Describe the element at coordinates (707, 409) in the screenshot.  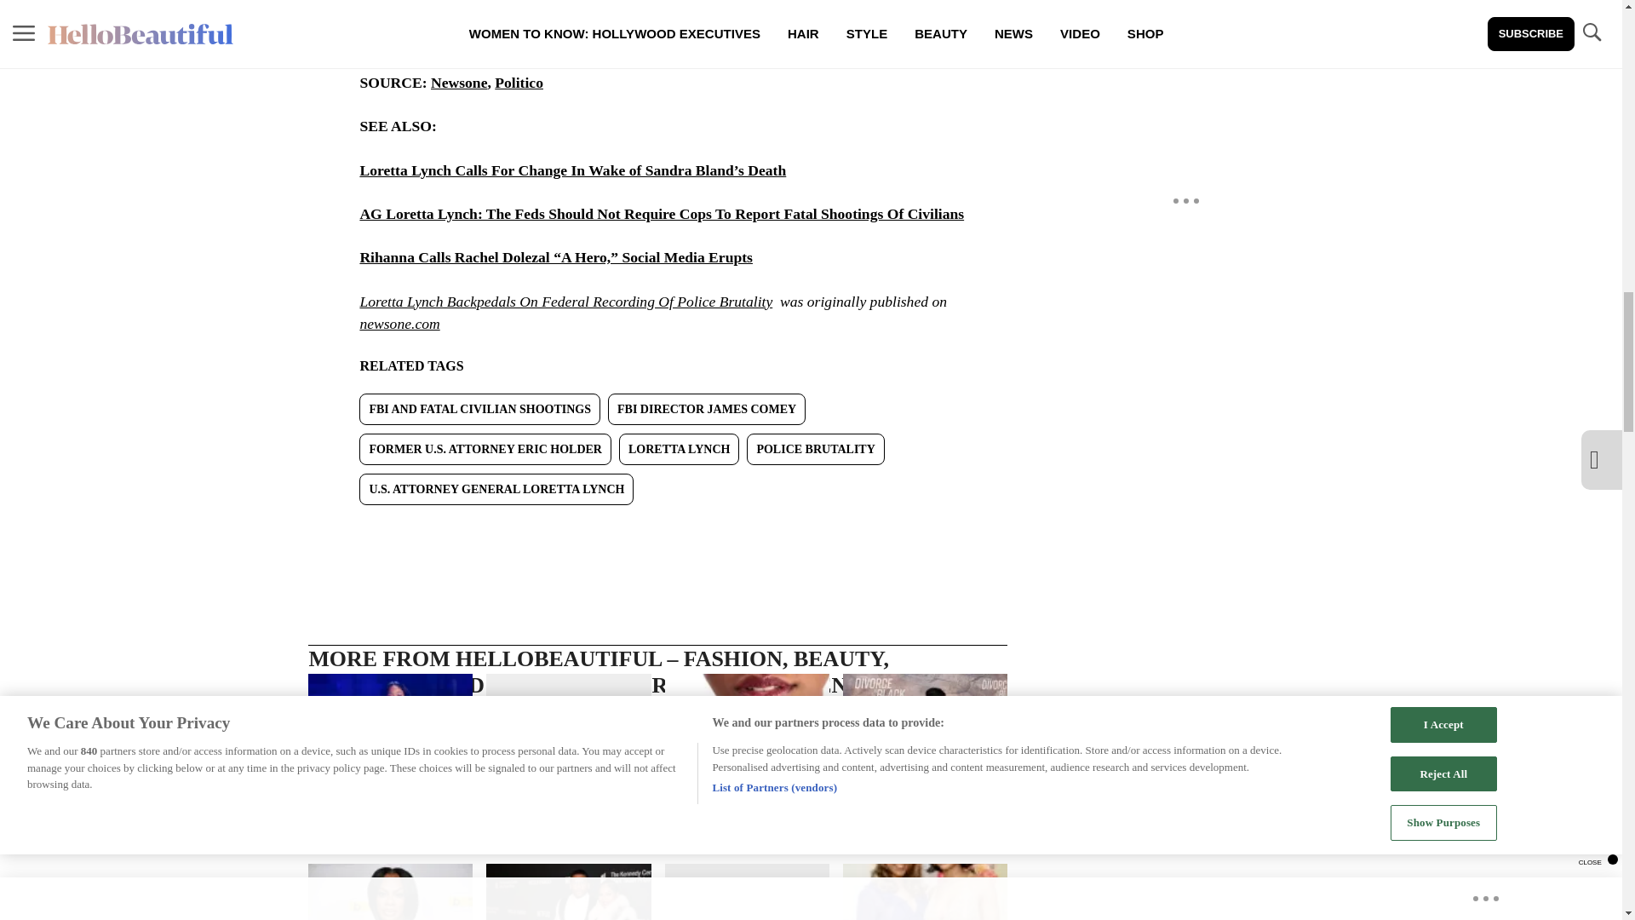
I see `FBI DIRECTOR JAMES COMEY` at that location.